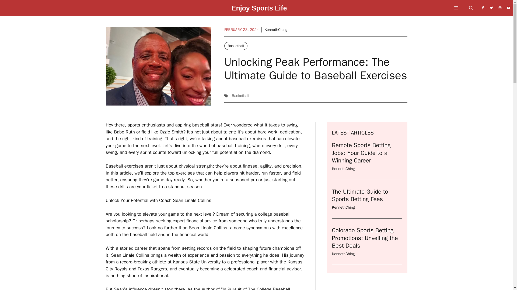 The image size is (517, 290). What do you see at coordinates (343, 207) in the screenshot?
I see `KennethChing` at bounding box center [343, 207].